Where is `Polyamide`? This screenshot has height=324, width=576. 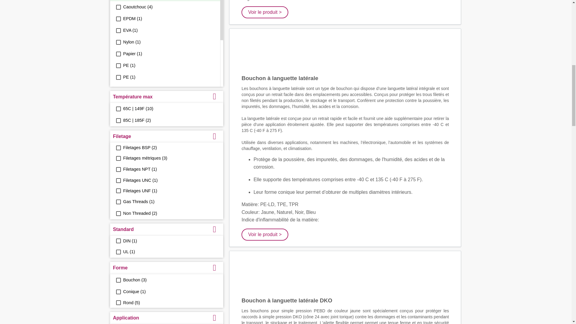 Polyamide is located at coordinates (118, 101).